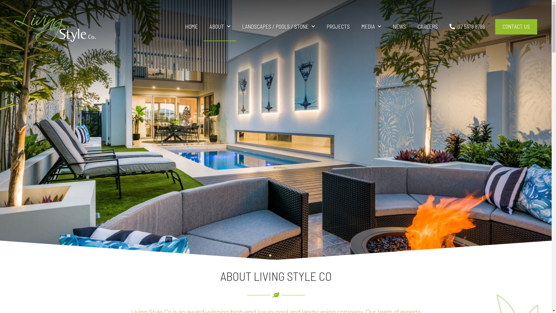 The width and height of the screenshot is (556, 313). I want to click on ABOUT, so click(220, 27).